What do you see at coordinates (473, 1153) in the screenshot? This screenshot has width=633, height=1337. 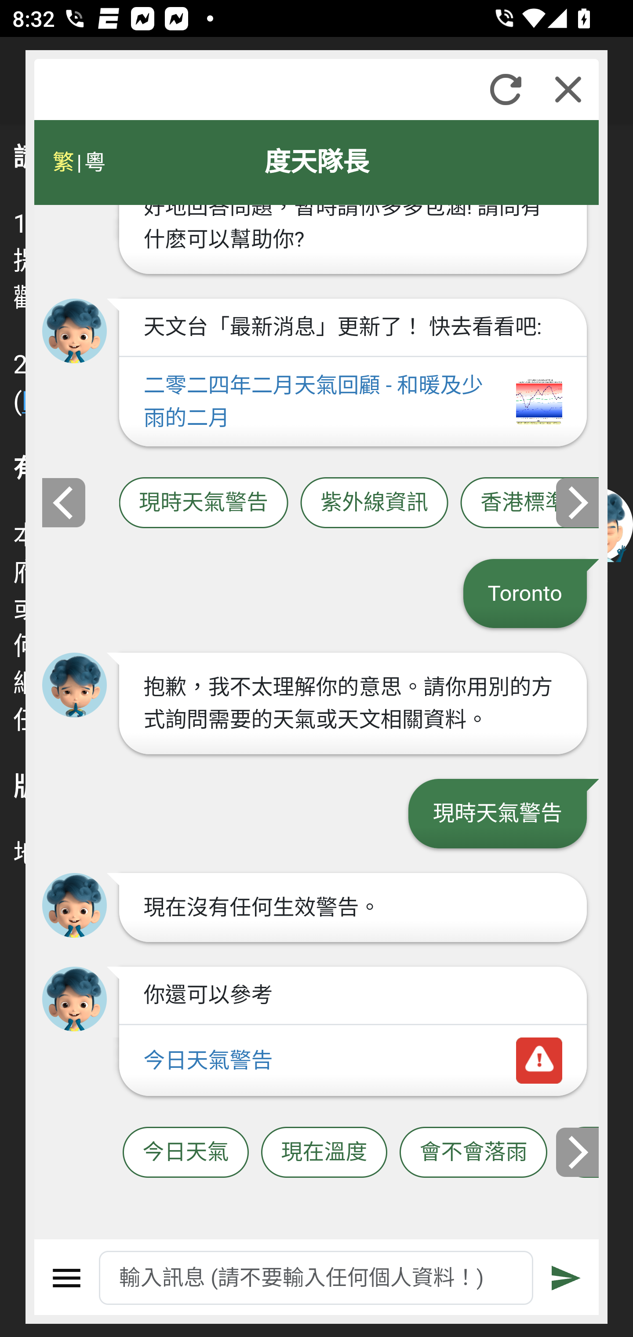 I see `會不會落雨` at bounding box center [473, 1153].